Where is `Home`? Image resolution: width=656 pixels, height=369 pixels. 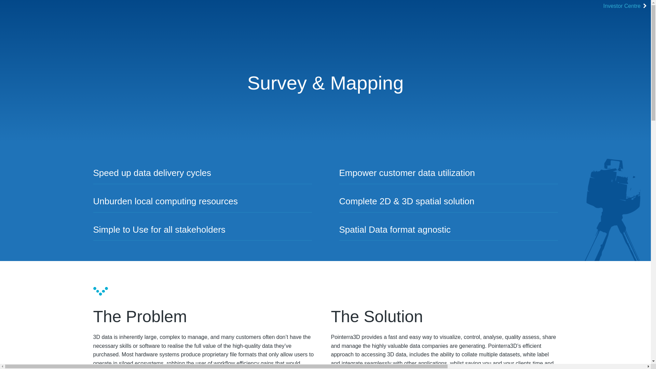 Home is located at coordinates (105, 301).